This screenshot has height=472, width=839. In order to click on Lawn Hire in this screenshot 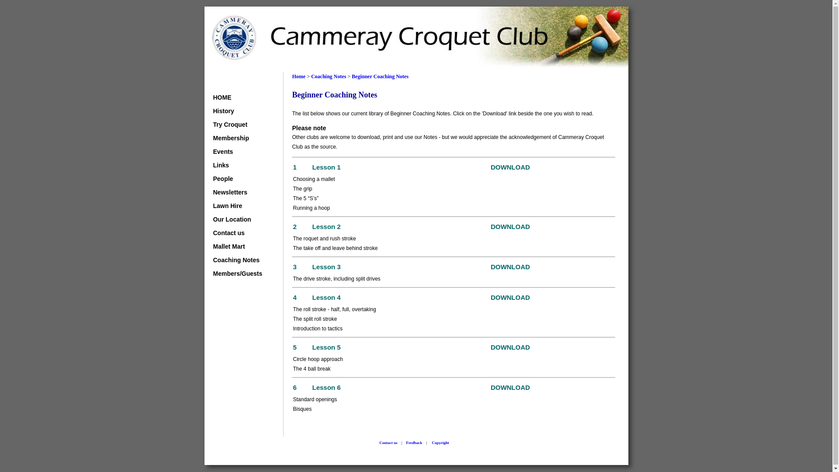, I will do `click(239, 206)`.